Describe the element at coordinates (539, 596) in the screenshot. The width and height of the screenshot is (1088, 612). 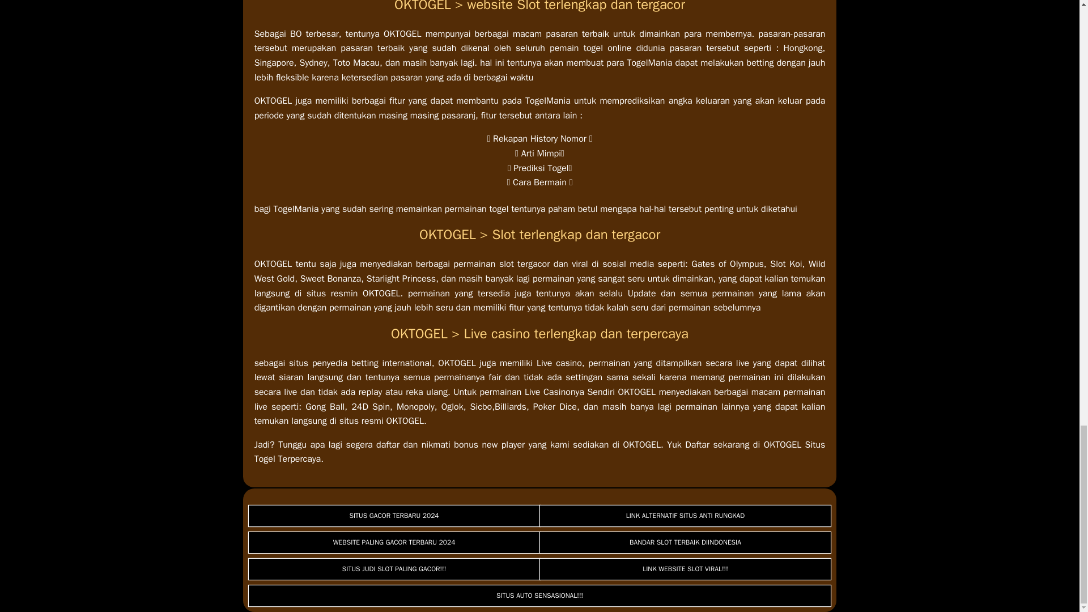
I see `SITUS AUTO SENSASIONAL!!!` at that location.